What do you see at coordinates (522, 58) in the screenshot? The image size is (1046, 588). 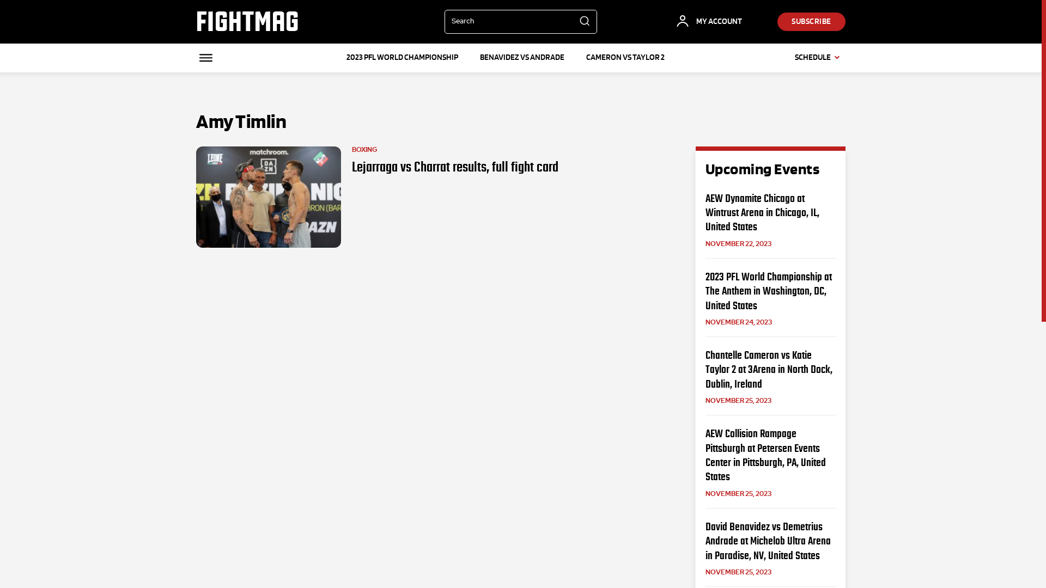 I see `BENAVIDEZ VS ANDRADE` at bounding box center [522, 58].